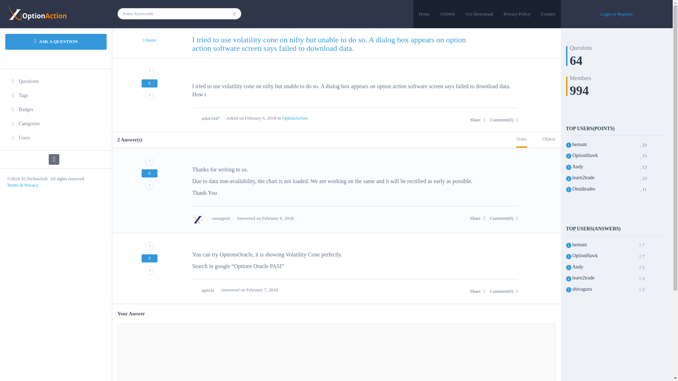 The width and height of the screenshot is (678, 381). Describe the element at coordinates (56, 109) in the screenshot. I see `Badges` at that location.